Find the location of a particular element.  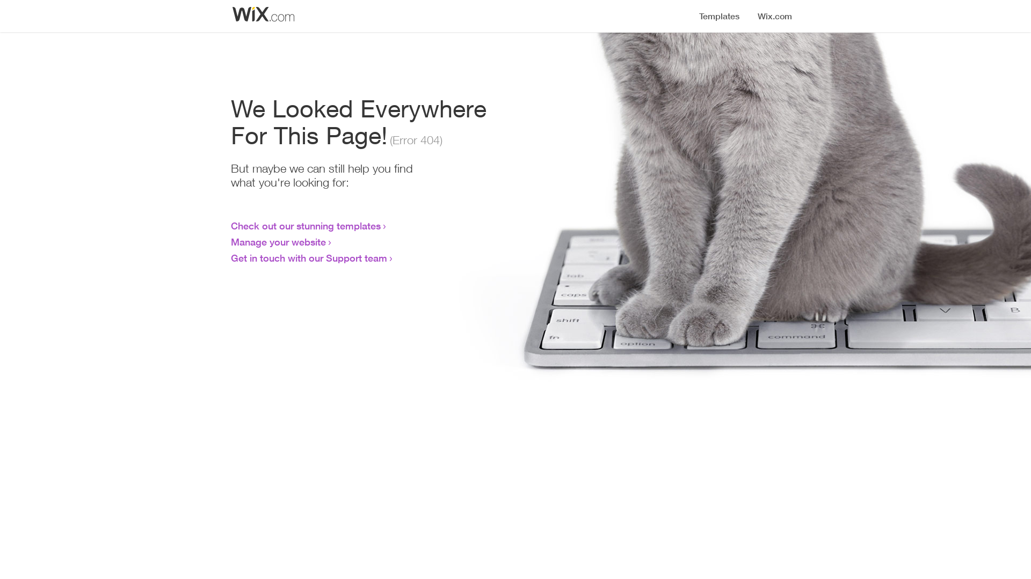

Check out our stunning templates is located at coordinates (306, 226).